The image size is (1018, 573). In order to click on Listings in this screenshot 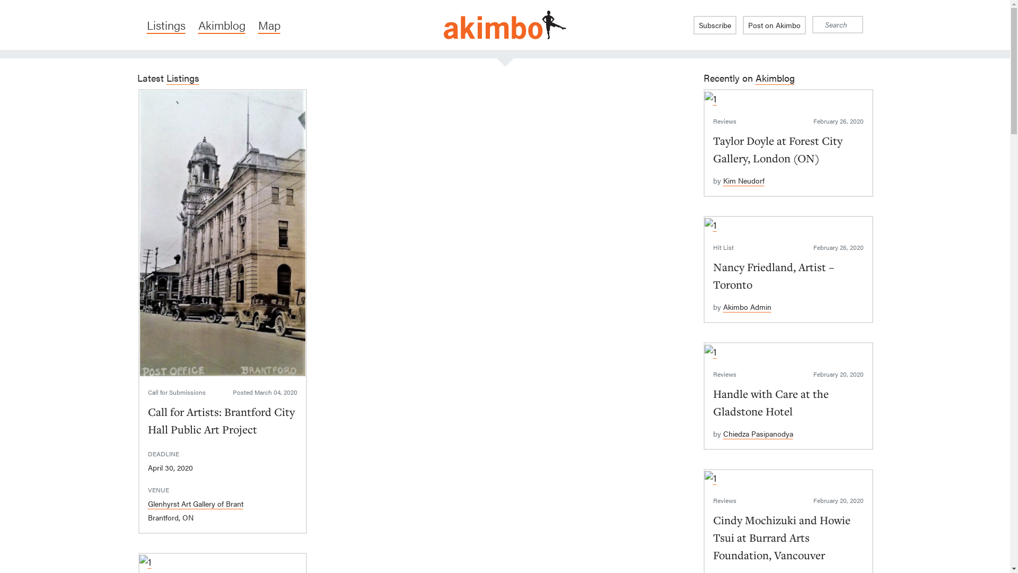, I will do `click(183, 77)`.